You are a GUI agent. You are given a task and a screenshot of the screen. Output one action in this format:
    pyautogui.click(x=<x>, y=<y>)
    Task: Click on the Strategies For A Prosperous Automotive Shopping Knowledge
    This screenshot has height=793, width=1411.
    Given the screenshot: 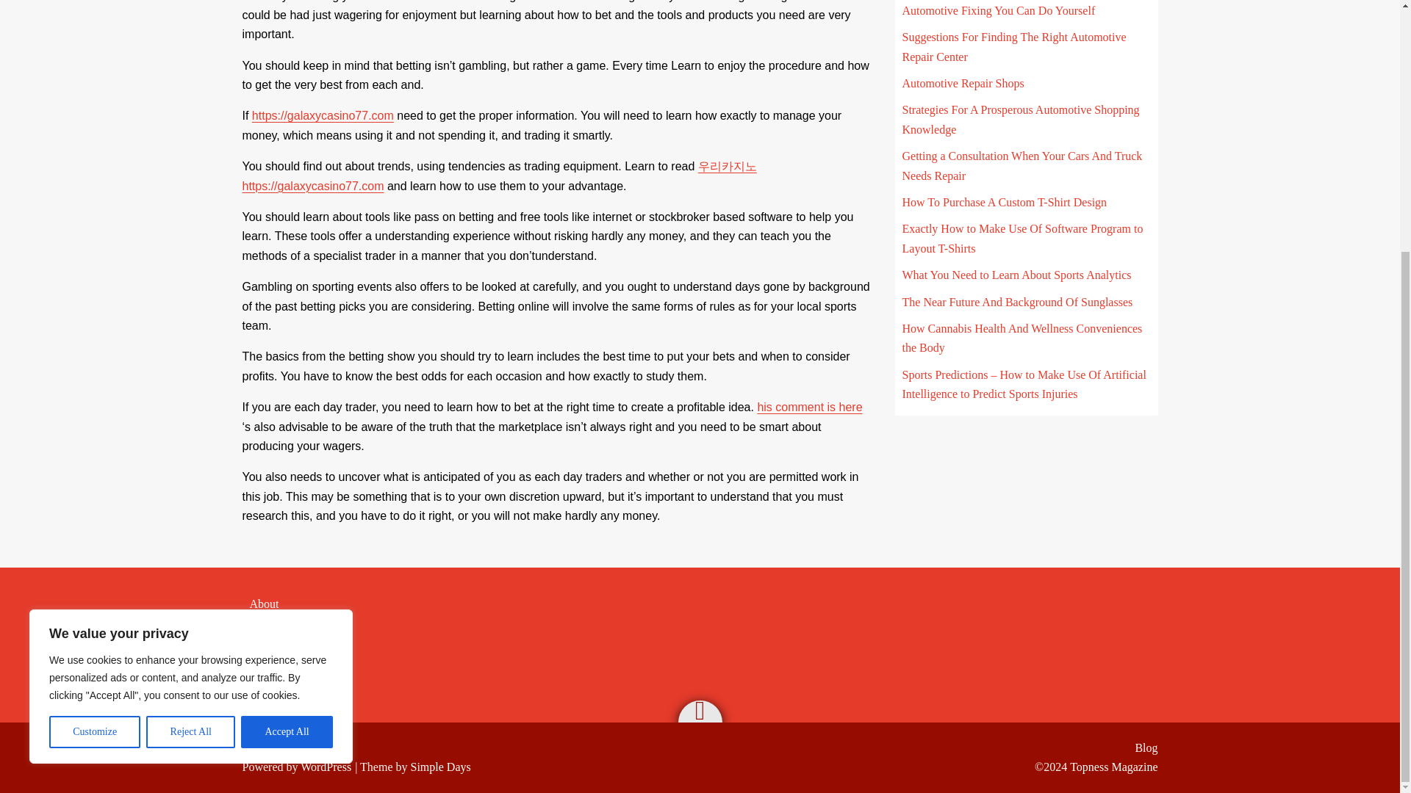 What is the action you would take?
    pyautogui.click(x=1022, y=119)
    